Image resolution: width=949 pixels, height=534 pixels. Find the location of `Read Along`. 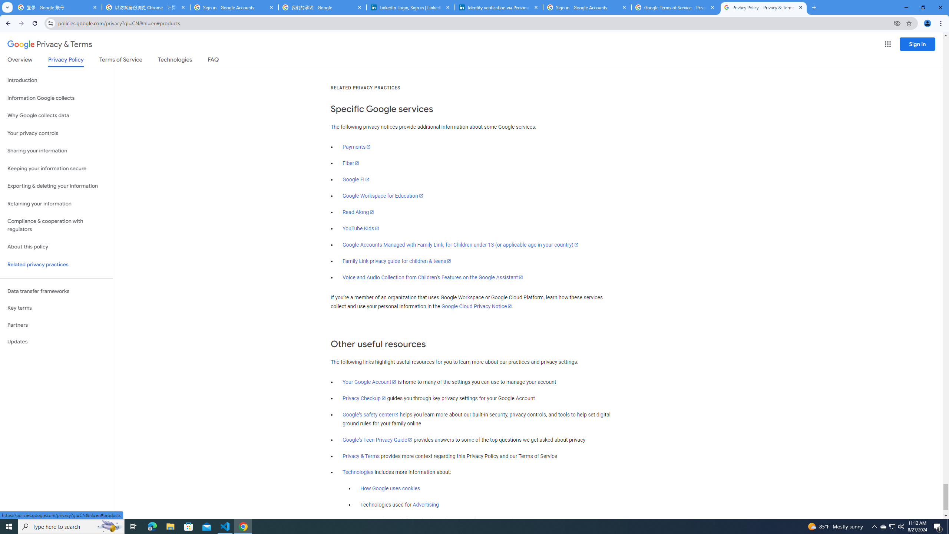

Read Along is located at coordinates (359, 212).